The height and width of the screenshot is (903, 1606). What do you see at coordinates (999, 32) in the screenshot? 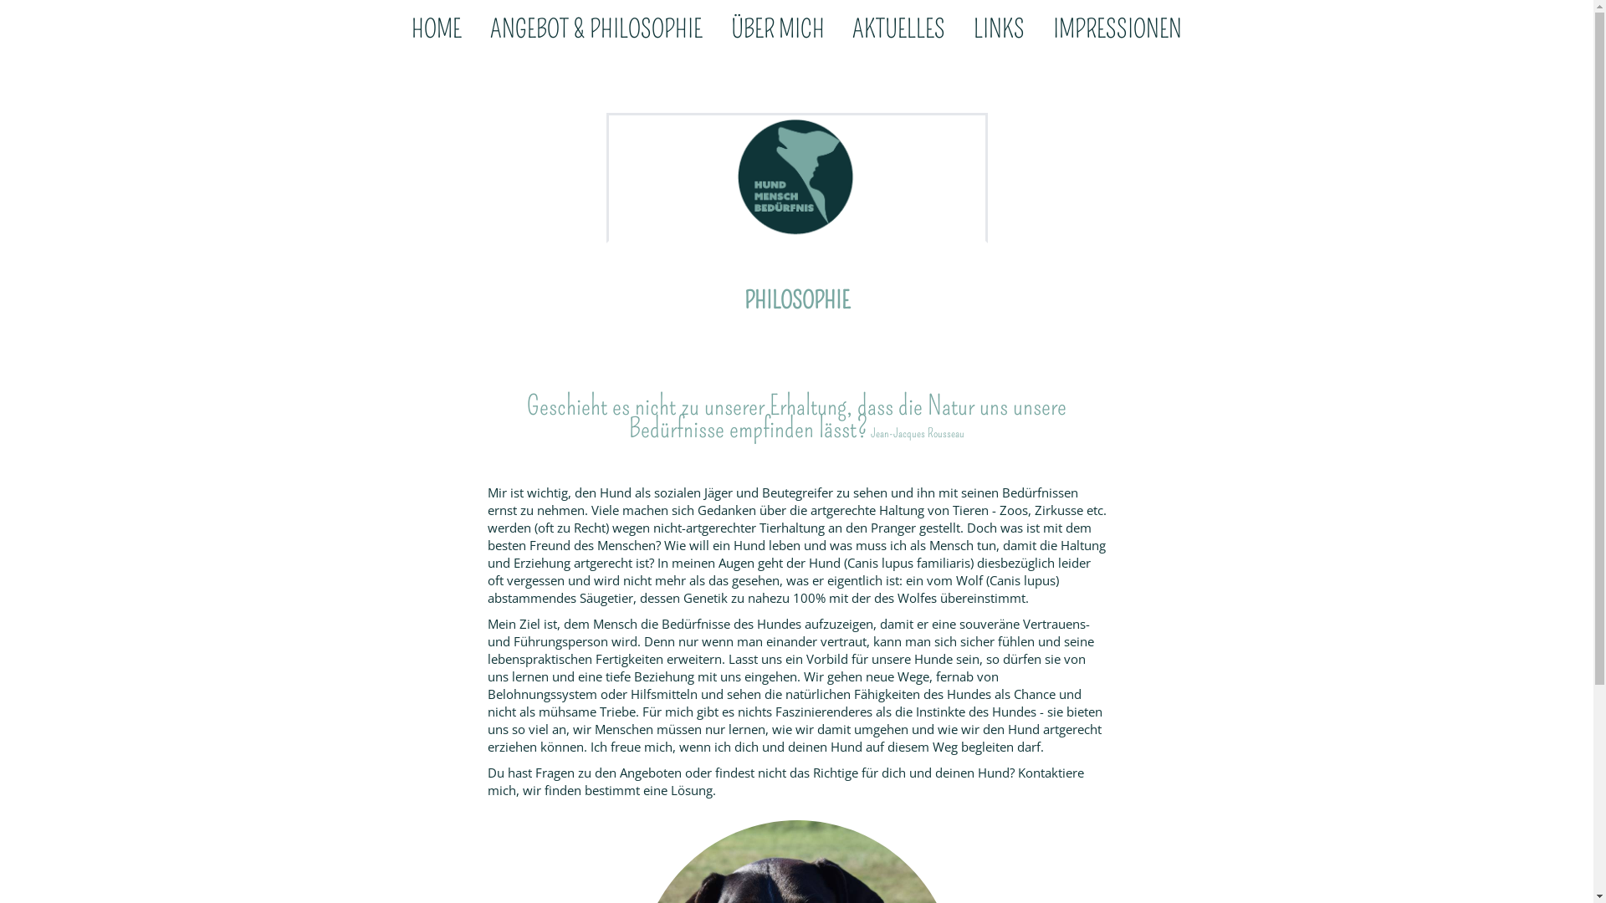
I see `LINKS` at bounding box center [999, 32].